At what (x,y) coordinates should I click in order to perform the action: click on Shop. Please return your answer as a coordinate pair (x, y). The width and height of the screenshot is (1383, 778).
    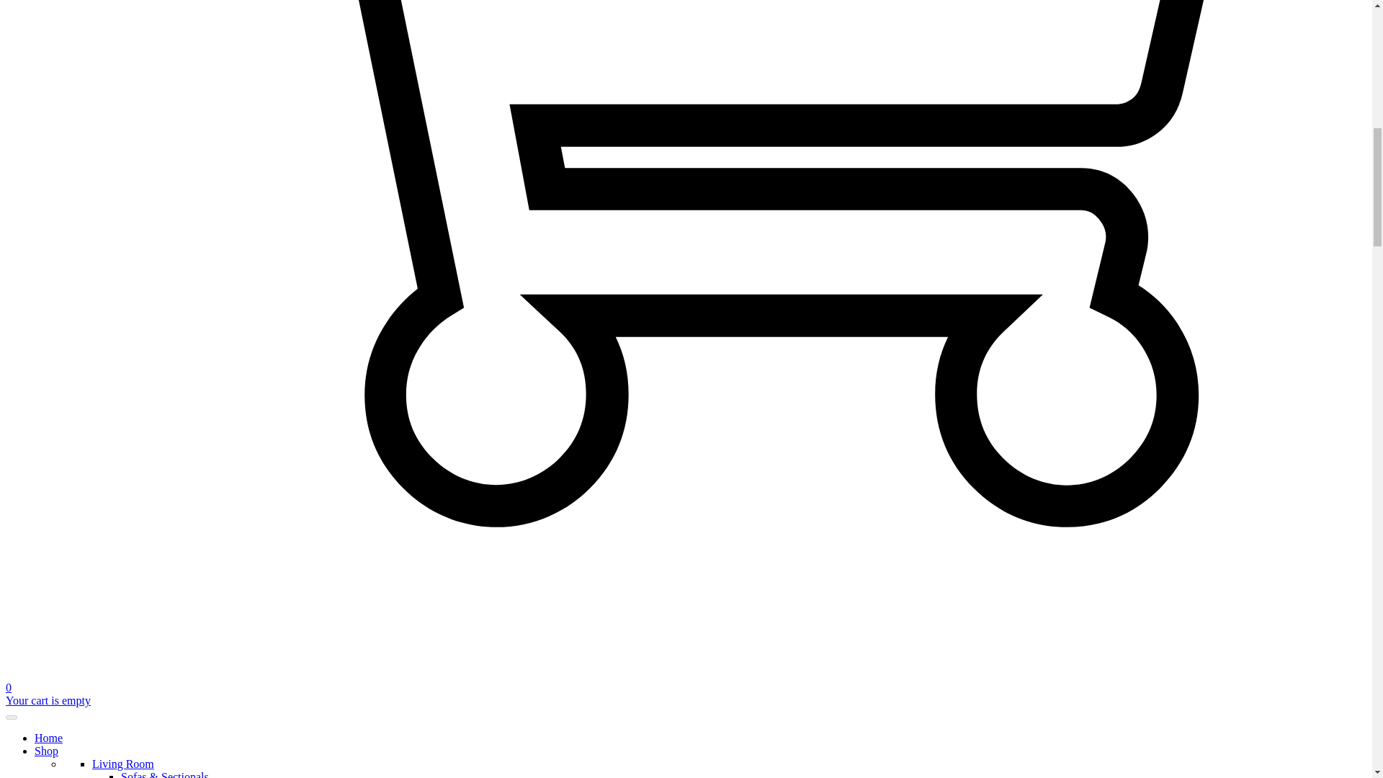
    Looking at the image, I should click on (46, 751).